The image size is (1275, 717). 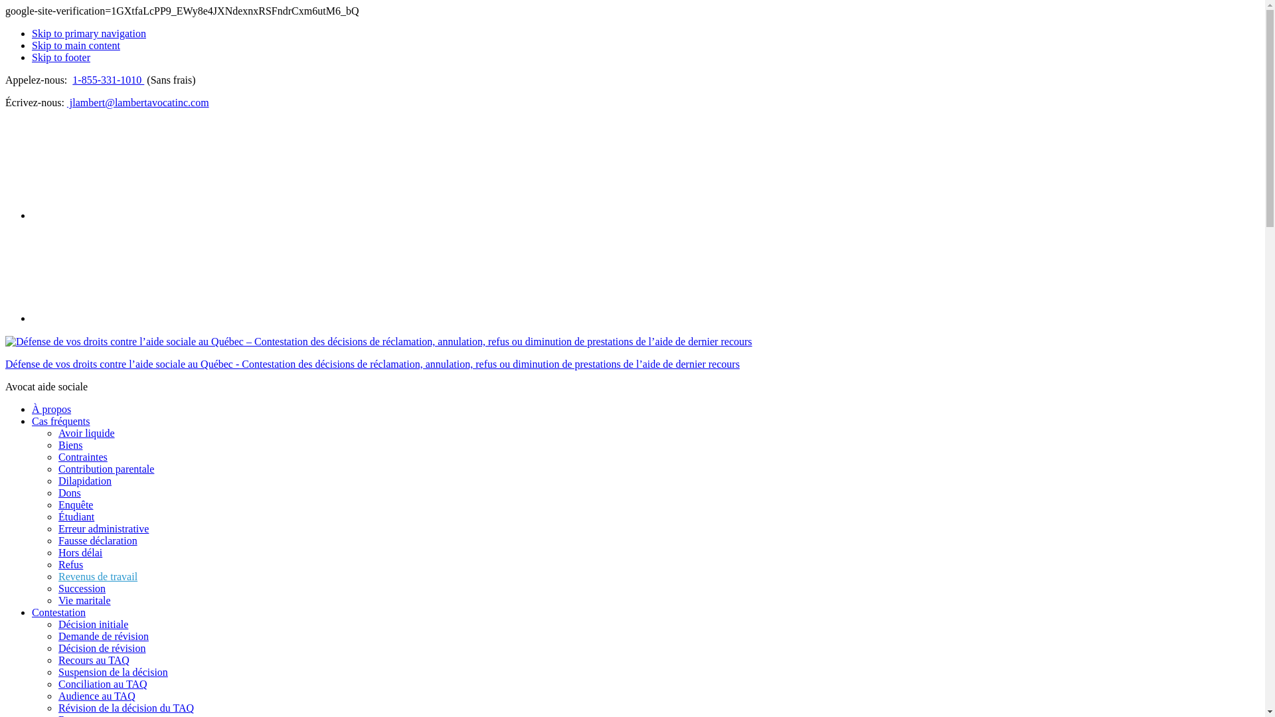 I want to click on Contribution parentale, so click(x=106, y=469).